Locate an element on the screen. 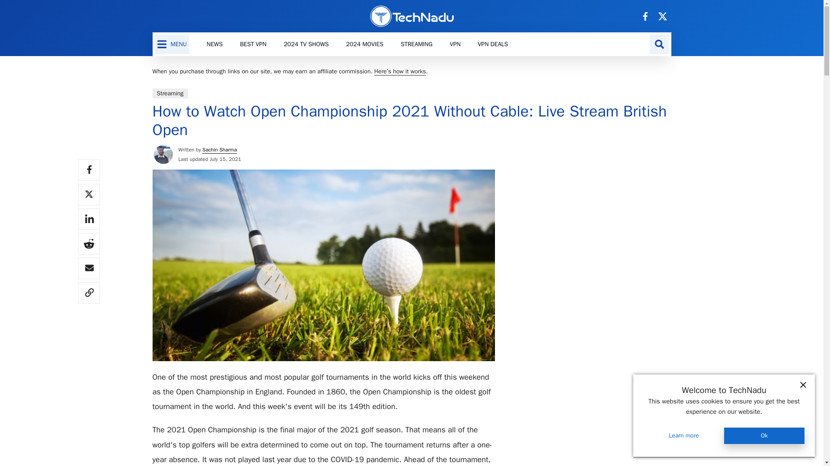 The width and height of the screenshot is (830, 466). NEWS is located at coordinates (214, 44).